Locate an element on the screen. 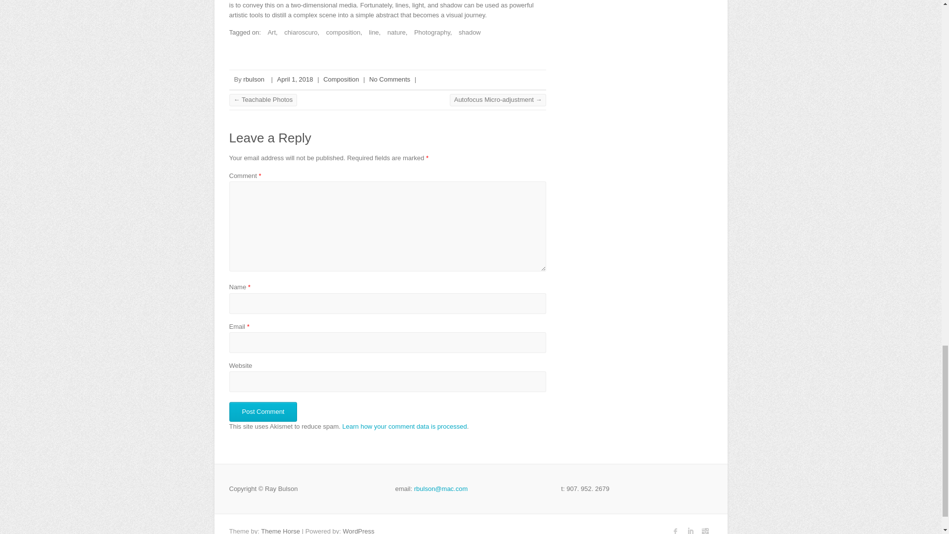  April 1, 2018 is located at coordinates (295, 79).